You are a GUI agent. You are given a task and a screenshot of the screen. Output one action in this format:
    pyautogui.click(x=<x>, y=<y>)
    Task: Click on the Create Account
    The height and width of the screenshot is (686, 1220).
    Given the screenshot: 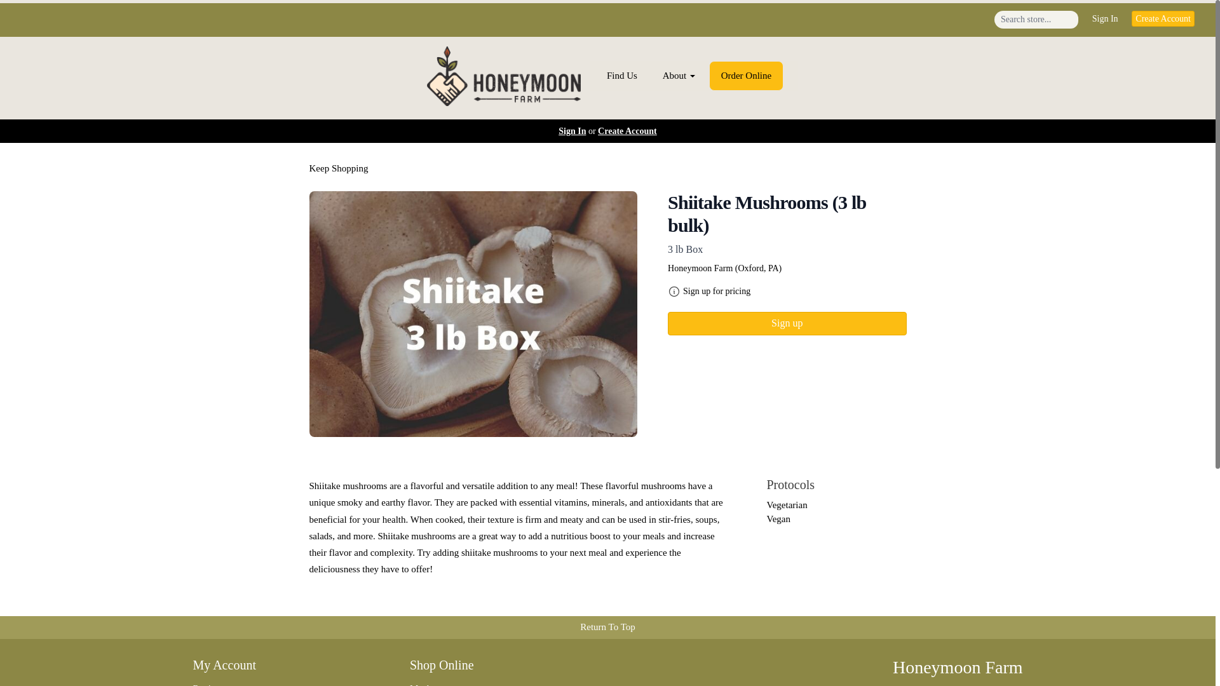 What is the action you would take?
    pyautogui.click(x=1163, y=19)
    